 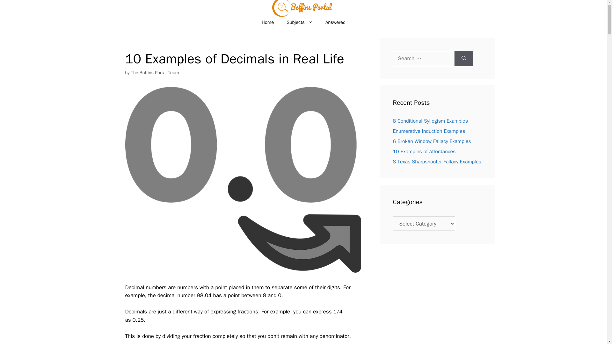 I want to click on The Boffins Portal, so click(x=303, y=11).